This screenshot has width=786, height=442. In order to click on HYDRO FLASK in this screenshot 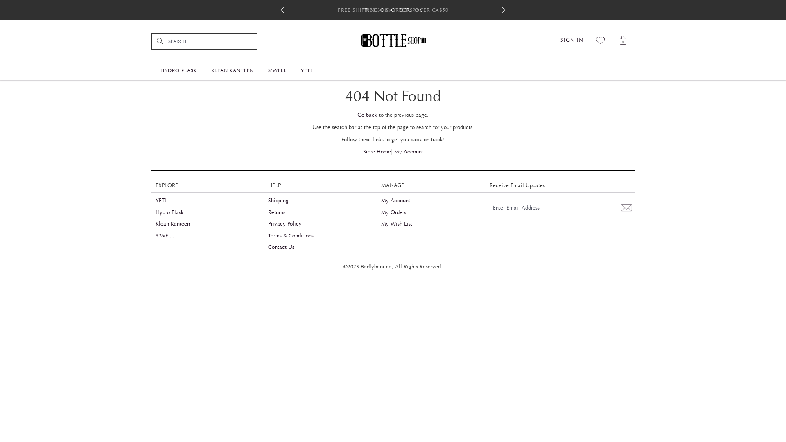, I will do `click(178, 70)`.